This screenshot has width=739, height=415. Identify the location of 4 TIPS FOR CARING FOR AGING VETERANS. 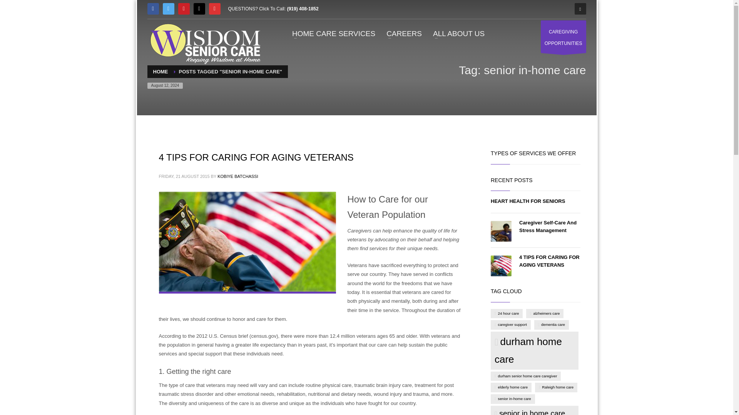
(237, 176).